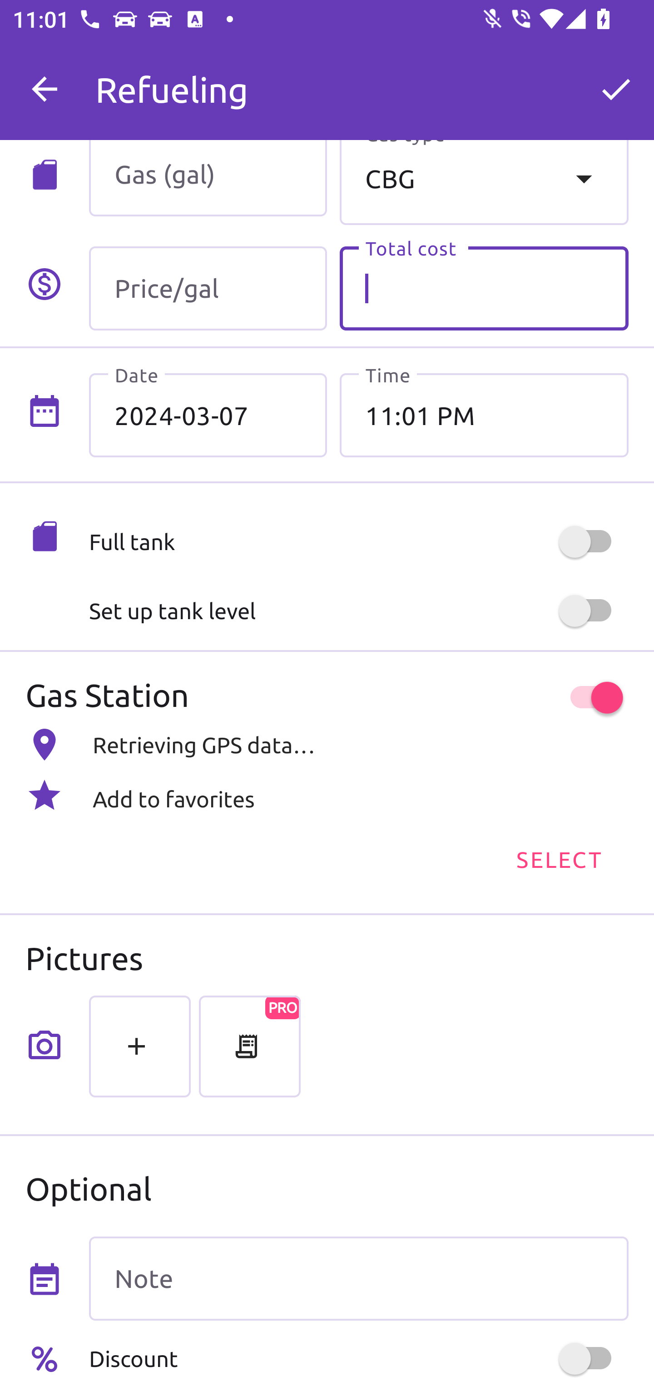  I want to click on Navigate up, so click(45, 89).